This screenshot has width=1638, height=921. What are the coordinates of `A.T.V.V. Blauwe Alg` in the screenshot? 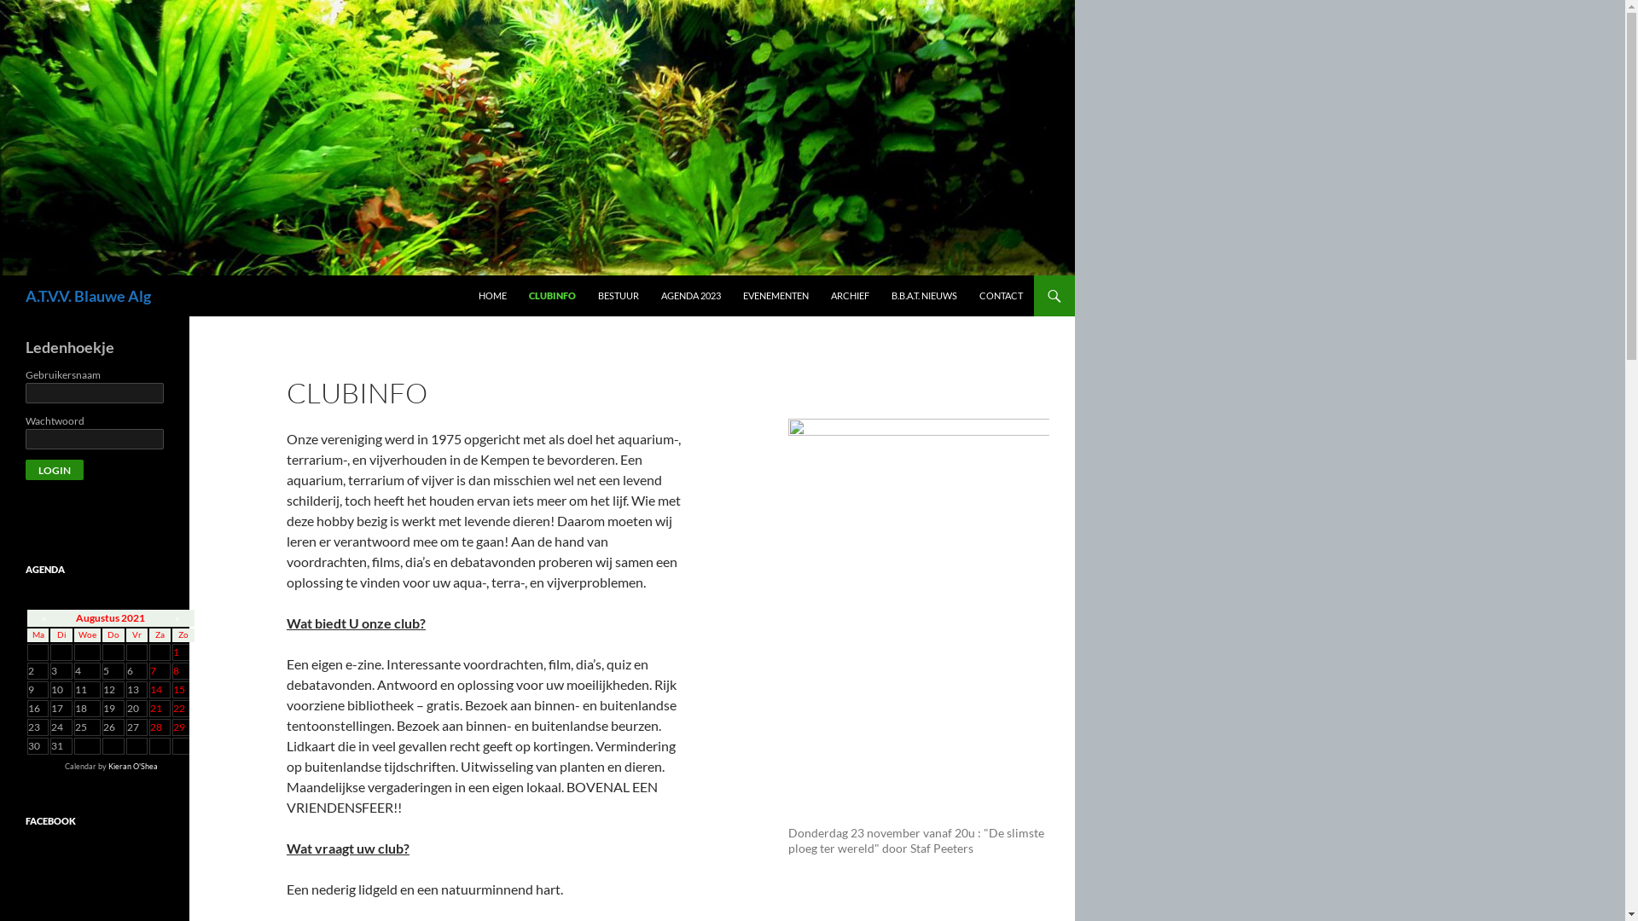 It's located at (89, 296).